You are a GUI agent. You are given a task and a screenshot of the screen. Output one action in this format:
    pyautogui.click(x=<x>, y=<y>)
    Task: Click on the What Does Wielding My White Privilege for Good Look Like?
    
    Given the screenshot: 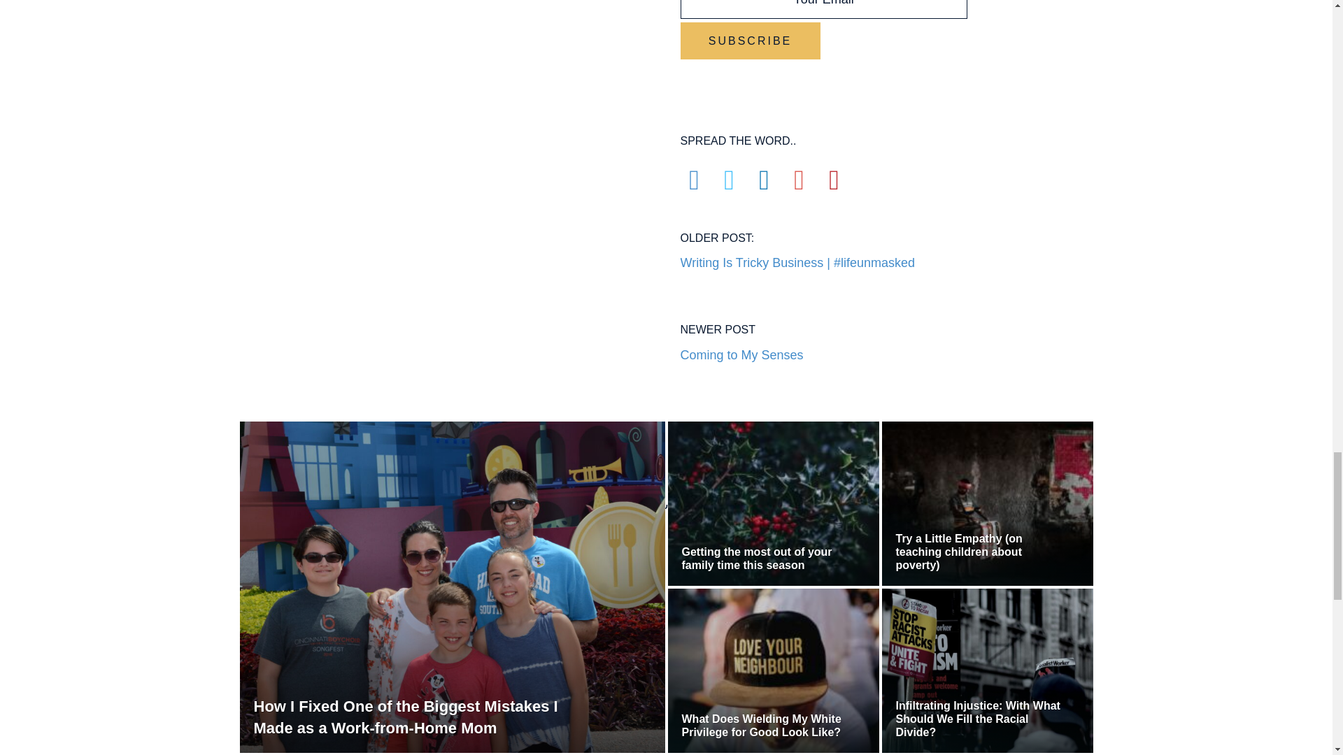 What is the action you would take?
    pyautogui.click(x=765, y=558)
    